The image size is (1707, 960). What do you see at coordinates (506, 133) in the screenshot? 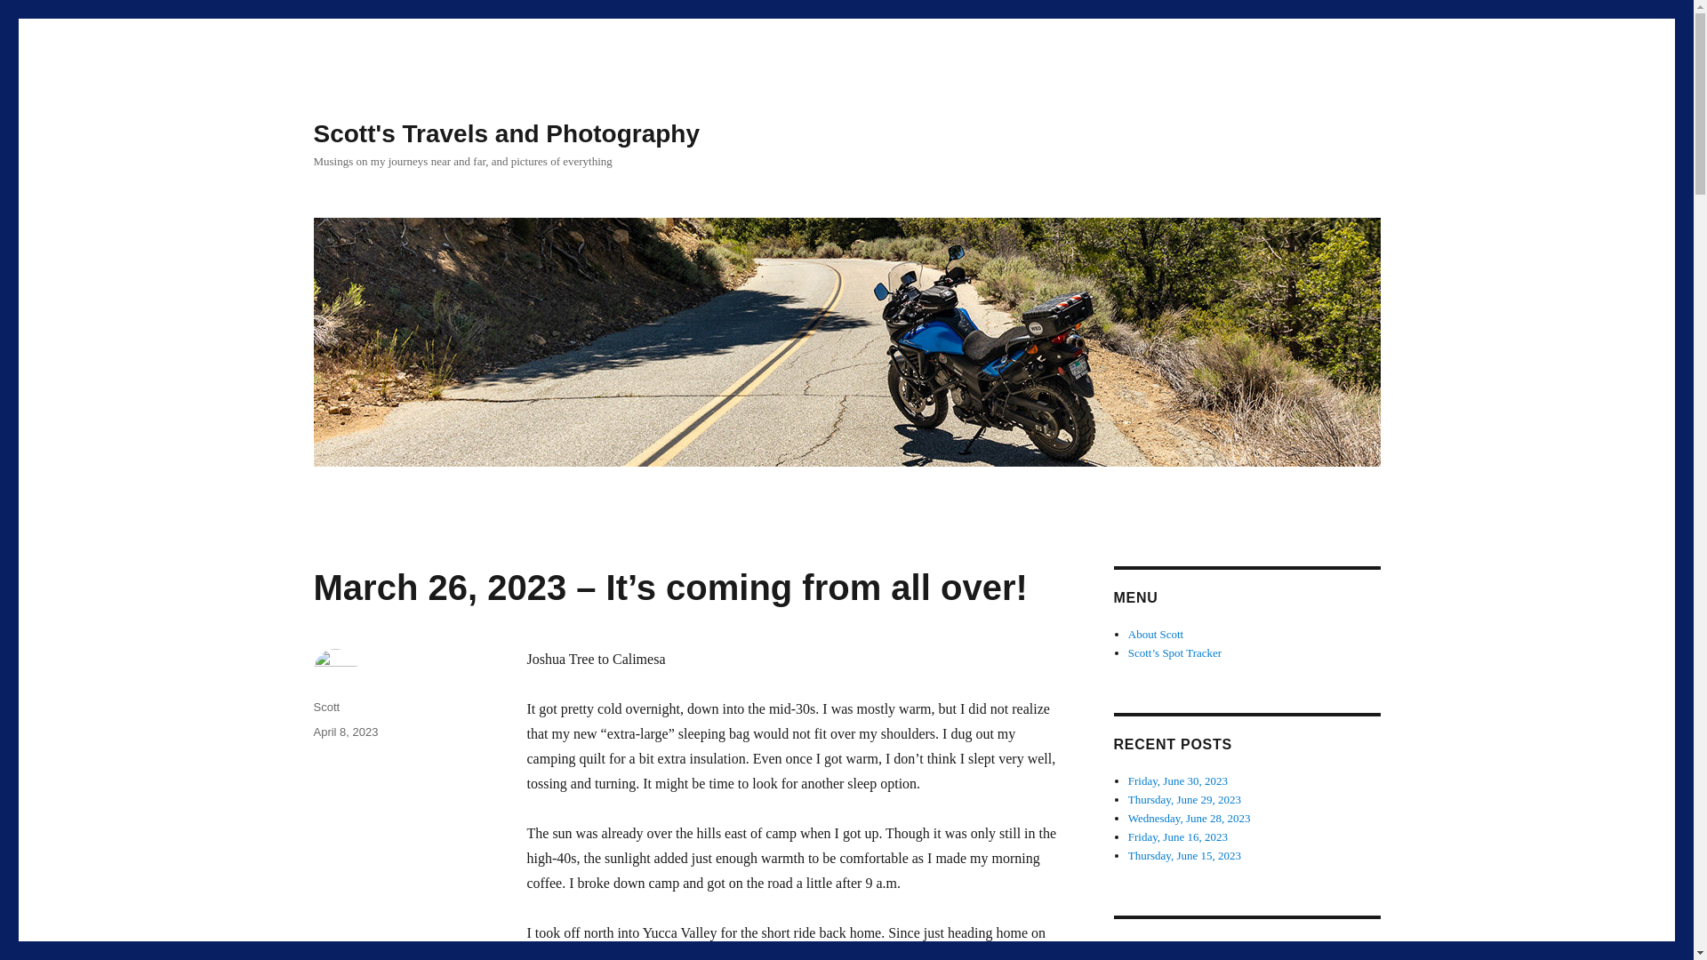
I see `Scott's Travels and Photography` at bounding box center [506, 133].